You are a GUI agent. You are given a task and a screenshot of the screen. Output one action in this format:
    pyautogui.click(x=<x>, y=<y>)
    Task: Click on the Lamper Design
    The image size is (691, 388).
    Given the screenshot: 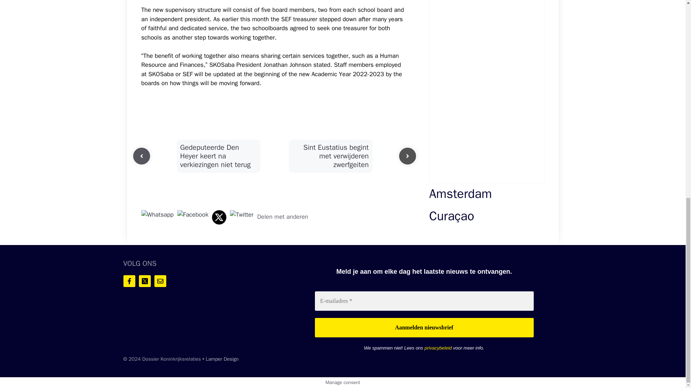 What is the action you would take?
    pyautogui.click(x=222, y=359)
    